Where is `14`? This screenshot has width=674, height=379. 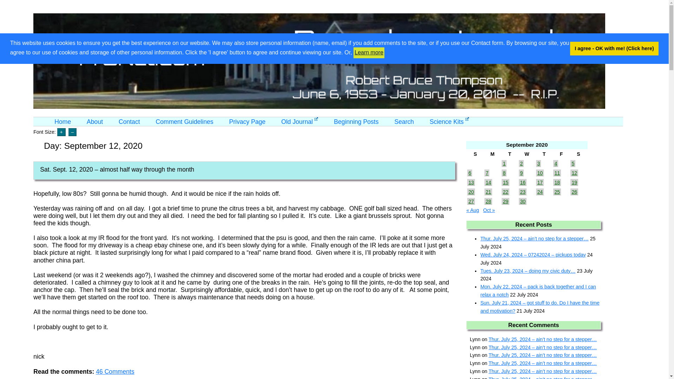 14 is located at coordinates (488, 182).